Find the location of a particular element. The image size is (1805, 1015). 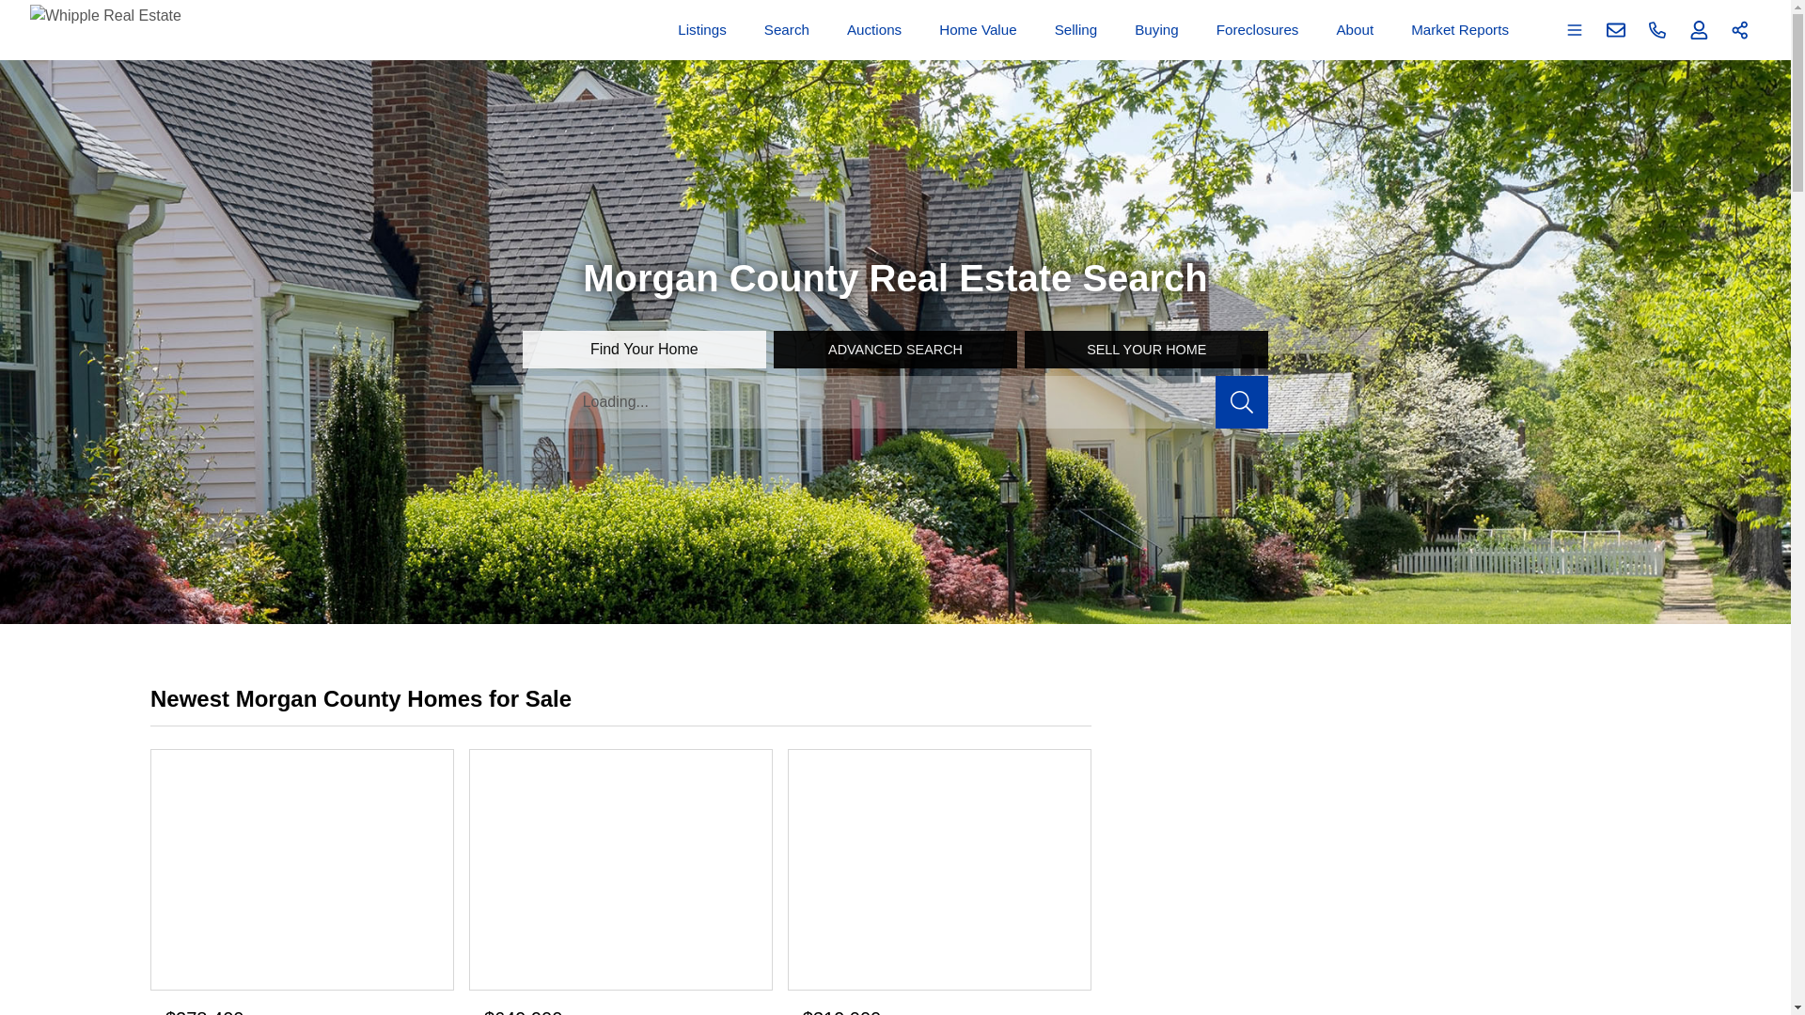

Selling is located at coordinates (1075, 30).